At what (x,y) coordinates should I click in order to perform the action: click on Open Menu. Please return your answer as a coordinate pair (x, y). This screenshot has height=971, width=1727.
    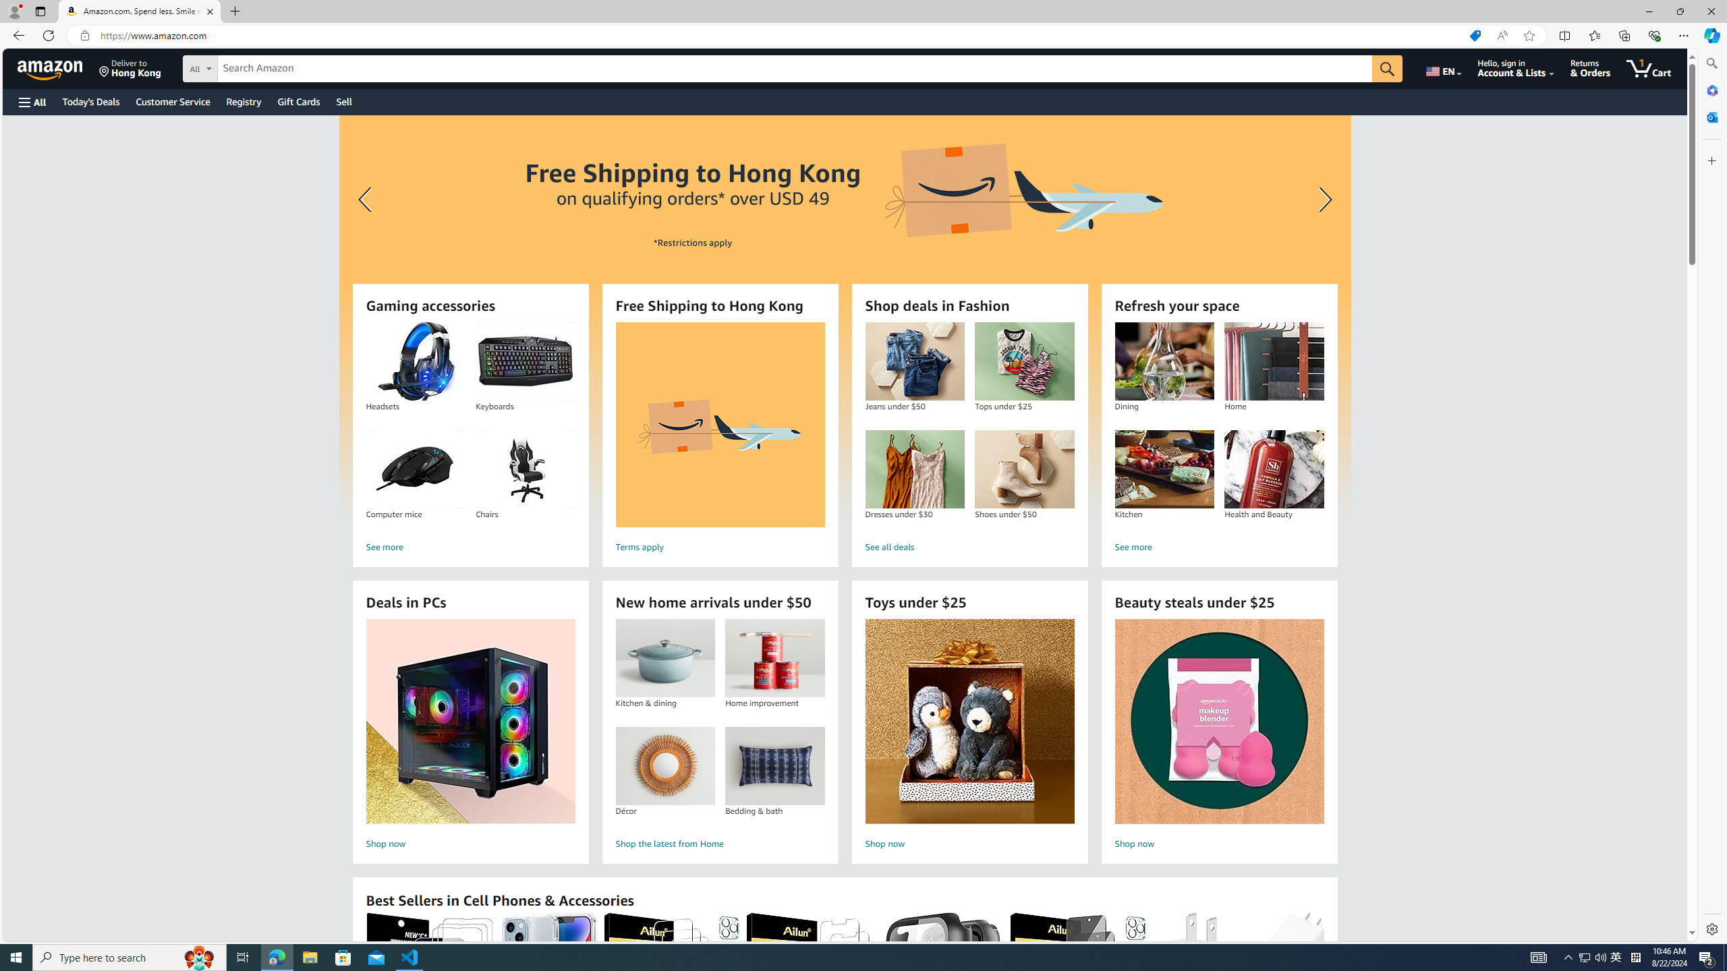
    Looking at the image, I should click on (31, 102).